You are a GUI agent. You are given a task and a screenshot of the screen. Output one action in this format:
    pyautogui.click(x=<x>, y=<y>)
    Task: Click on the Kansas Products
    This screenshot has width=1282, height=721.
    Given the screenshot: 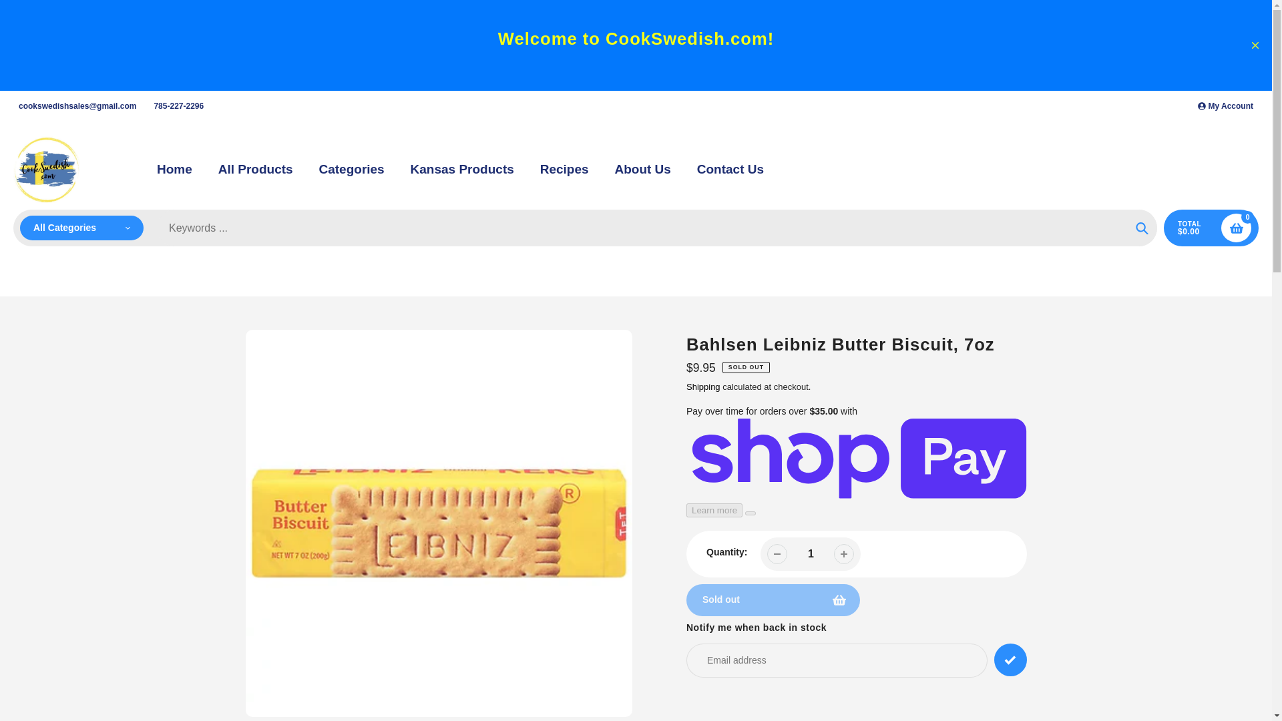 What is the action you would take?
    pyautogui.click(x=462, y=170)
    